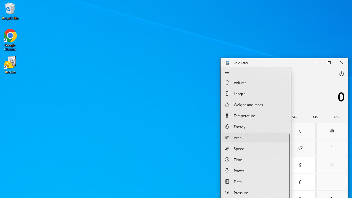  What do you see at coordinates (268, 131) in the screenshot?
I see `Clear entry` at bounding box center [268, 131].